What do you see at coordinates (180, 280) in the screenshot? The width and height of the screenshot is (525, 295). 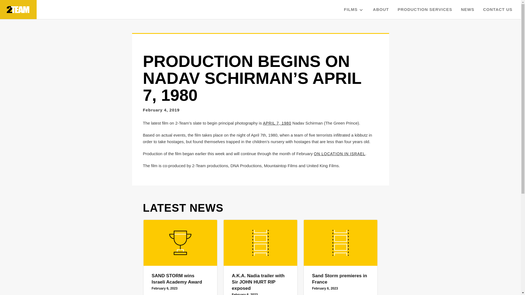 I see `SAND STORM wins Israeli Academy Award` at bounding box center [180, 280].